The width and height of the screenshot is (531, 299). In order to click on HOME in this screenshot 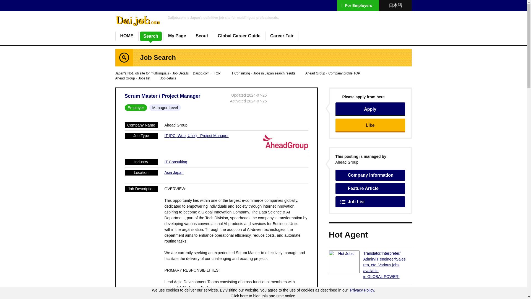, I will do `click(127, 36)`.